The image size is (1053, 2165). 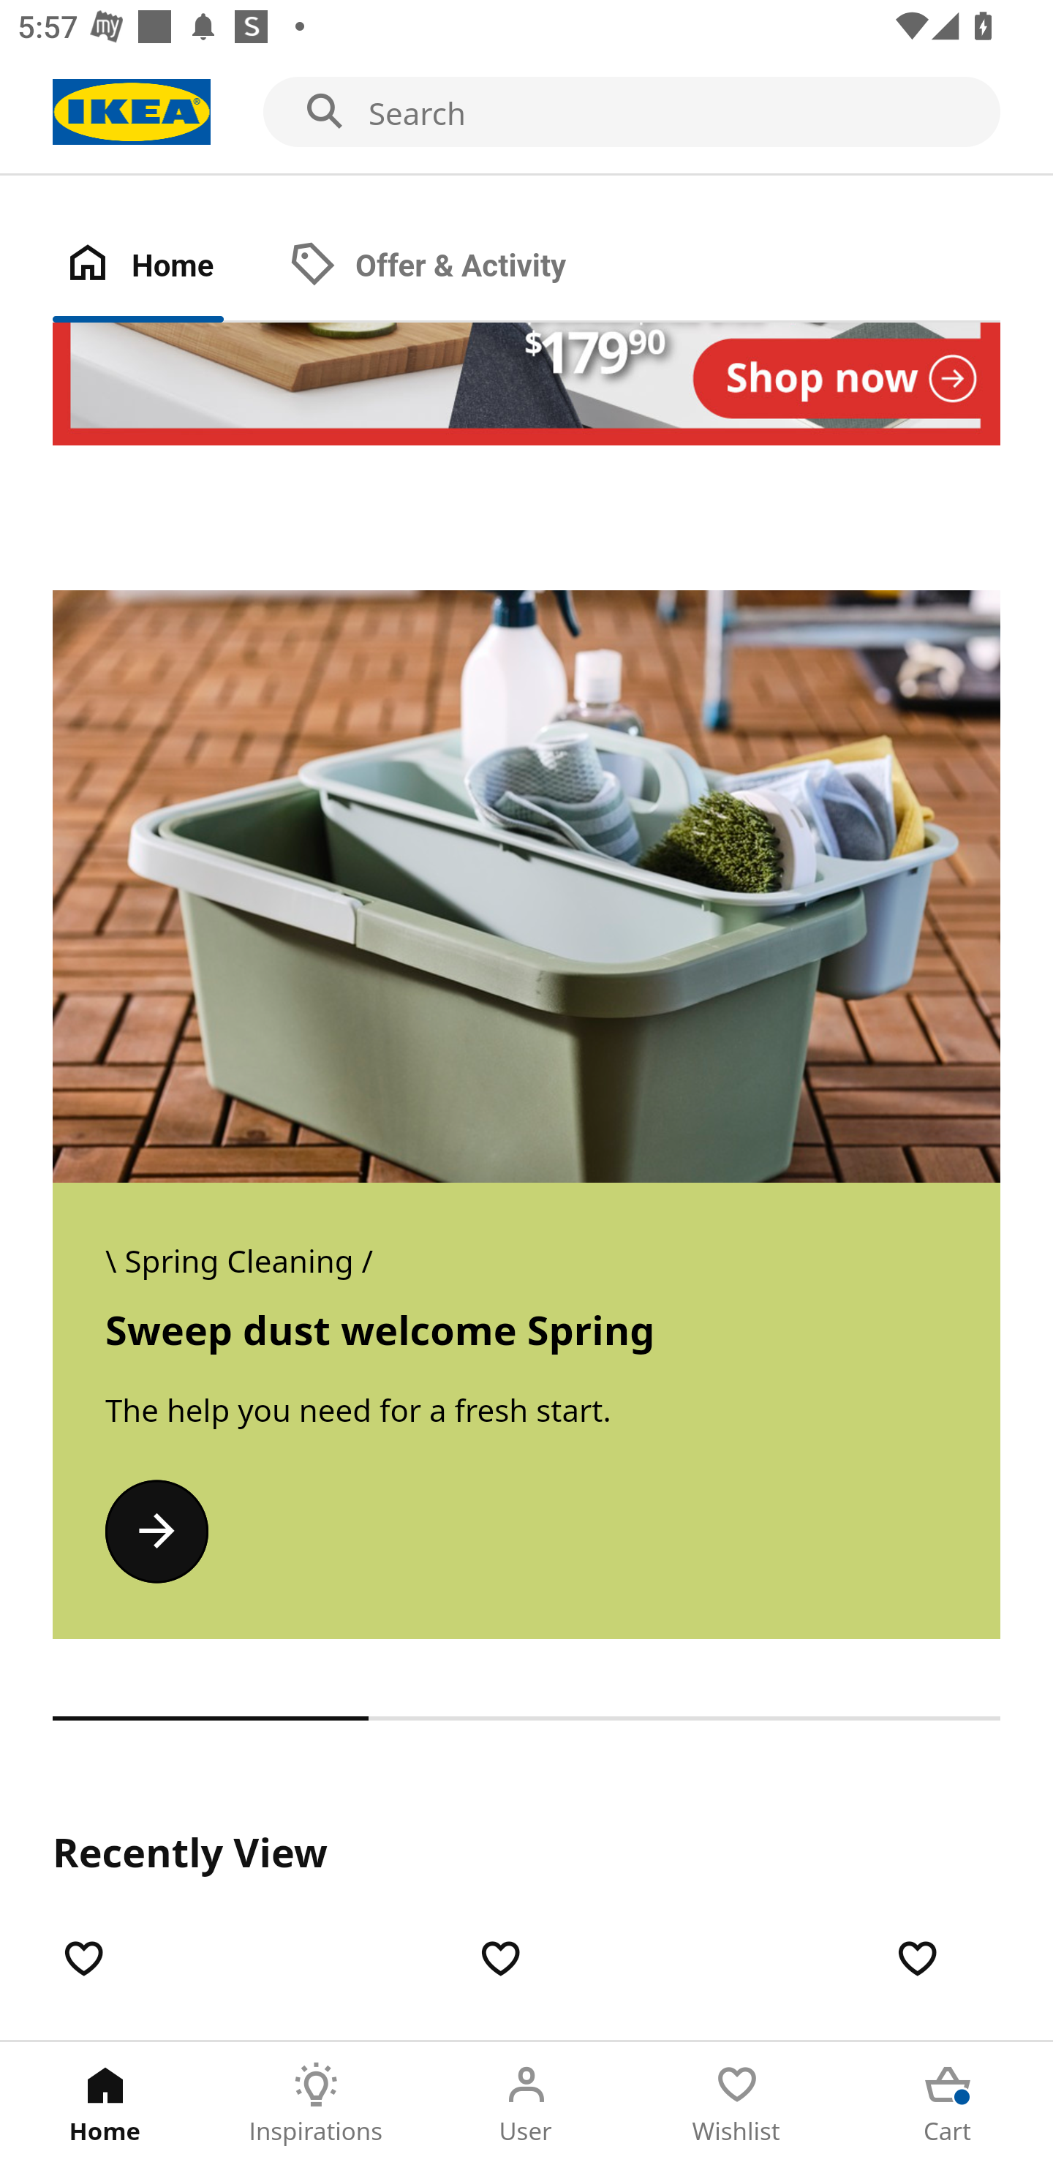 What do you see at coordinates (526, 2104) in the screenshot?
I see `User
Tab 3 of 5` at bounding box center [526, 2104].